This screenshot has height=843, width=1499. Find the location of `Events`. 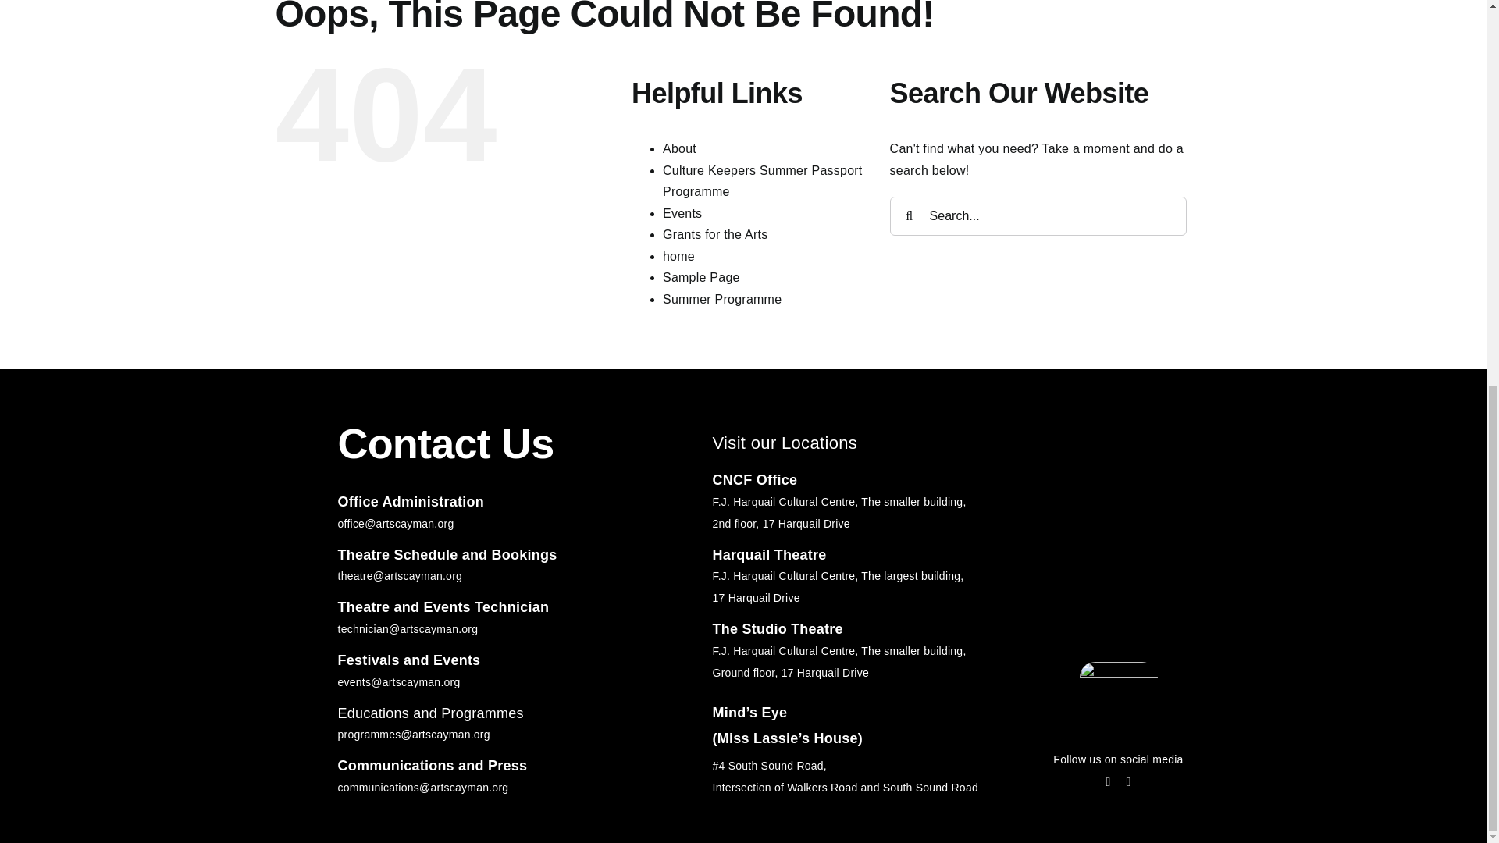

Events is located at coordinates (682, 212).